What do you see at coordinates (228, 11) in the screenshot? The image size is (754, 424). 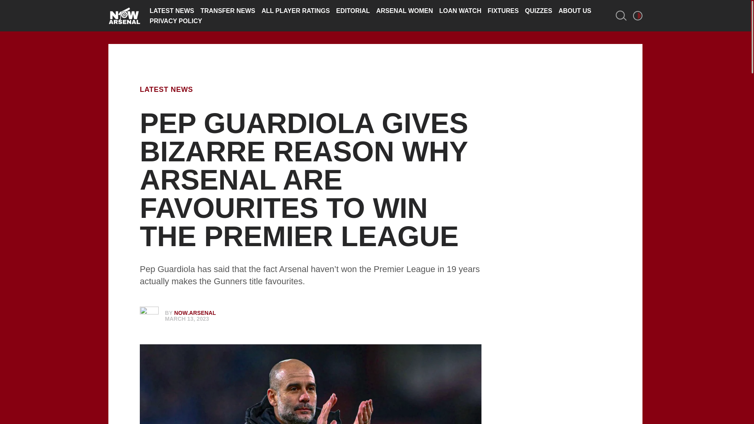 I see `TRANSFER NEWS` at bounding box center [228, 11].